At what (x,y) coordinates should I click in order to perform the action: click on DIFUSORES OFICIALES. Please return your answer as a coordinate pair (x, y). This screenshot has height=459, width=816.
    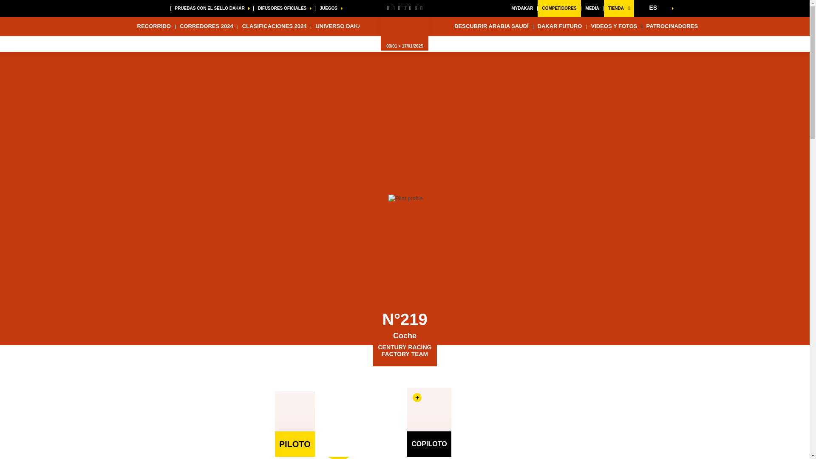
    Looking at the image, I should click on (284, 8).